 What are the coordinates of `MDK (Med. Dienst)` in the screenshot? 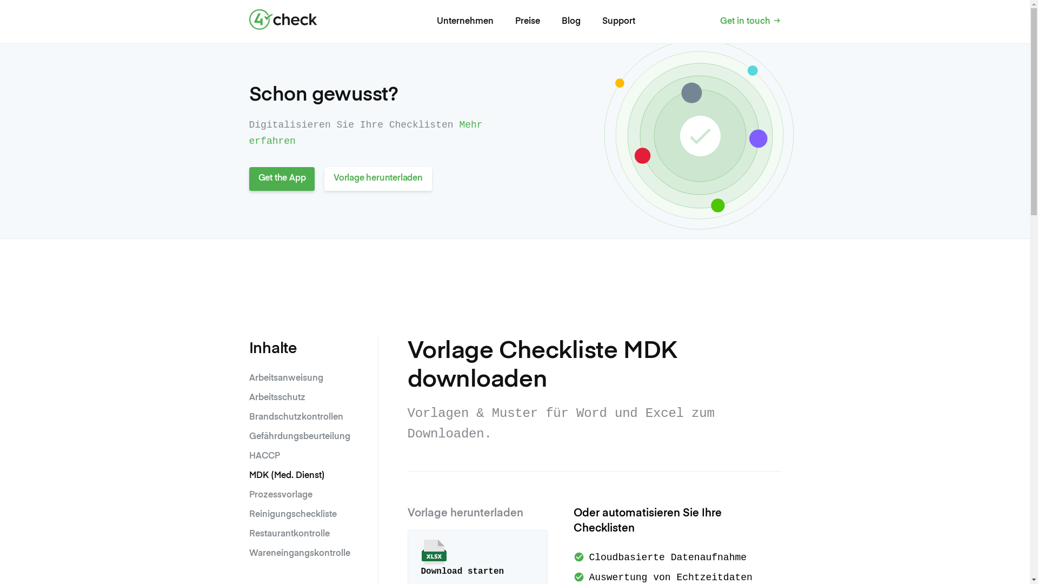 It's located at (287, 476).